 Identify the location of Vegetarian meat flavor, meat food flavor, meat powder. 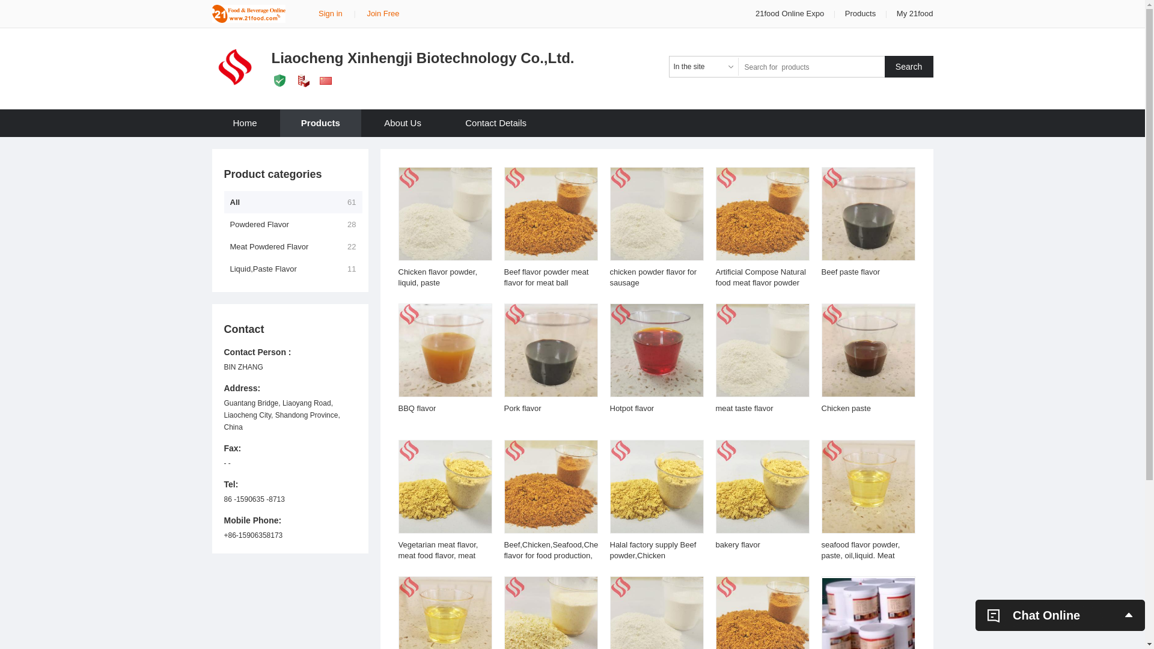
(438, 555).